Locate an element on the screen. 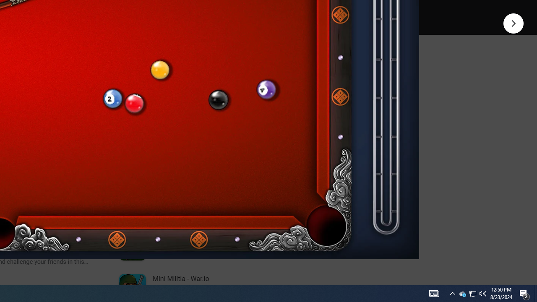 The width and height of the screenshot is (537, 302). Expand is located at coordinates (185, 65).